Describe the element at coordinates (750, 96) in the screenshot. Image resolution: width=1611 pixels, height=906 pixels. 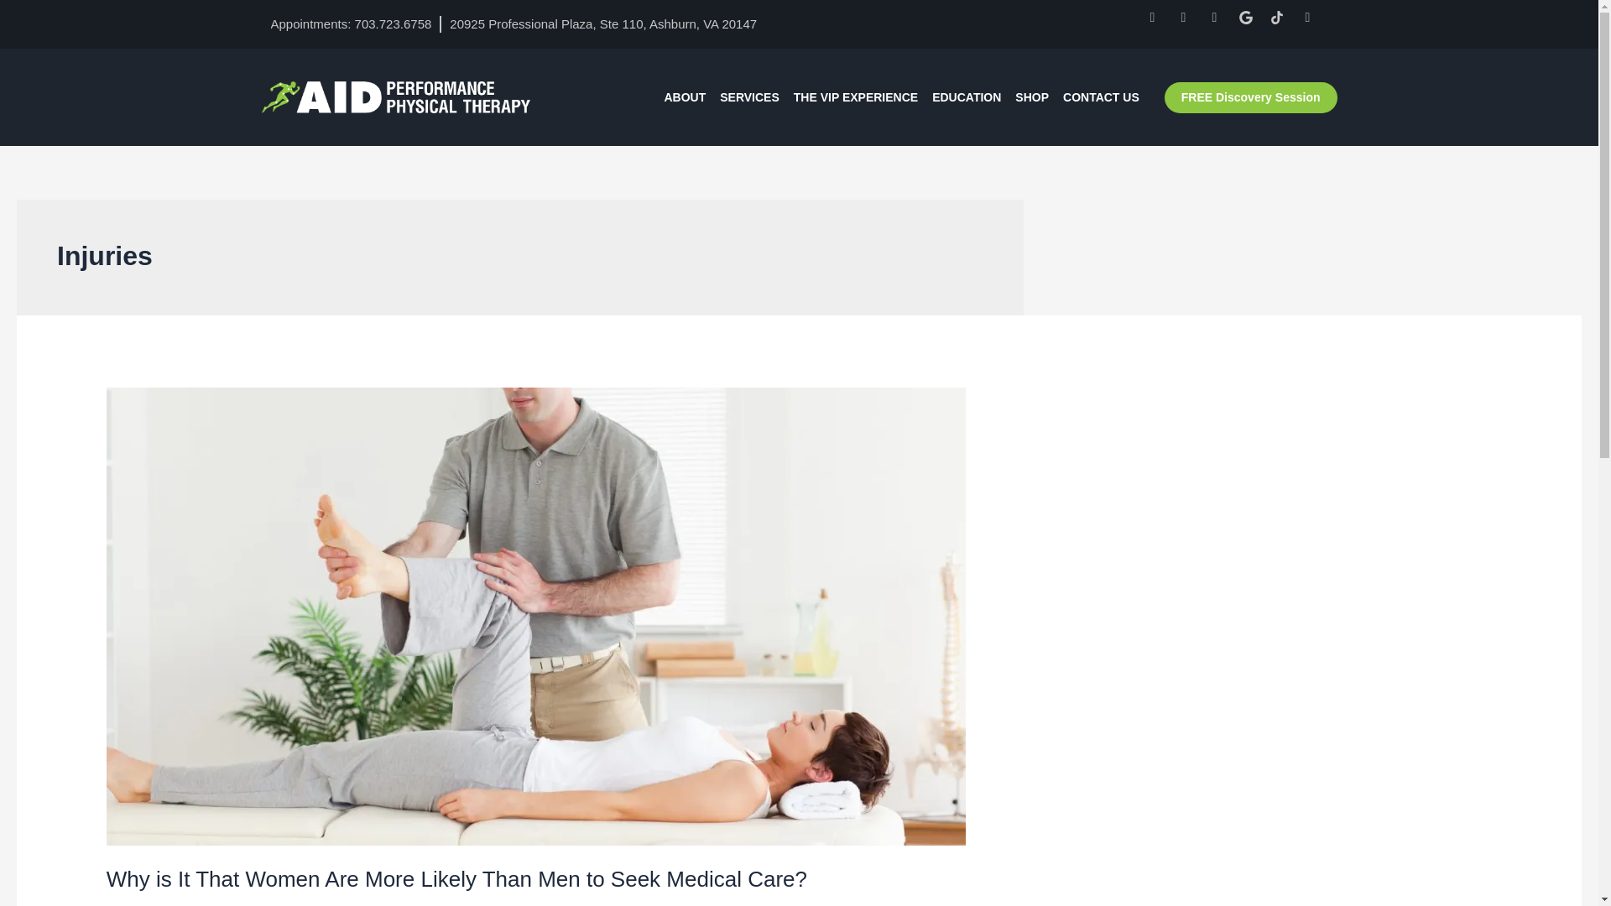
I see `SERVICES` at that location.